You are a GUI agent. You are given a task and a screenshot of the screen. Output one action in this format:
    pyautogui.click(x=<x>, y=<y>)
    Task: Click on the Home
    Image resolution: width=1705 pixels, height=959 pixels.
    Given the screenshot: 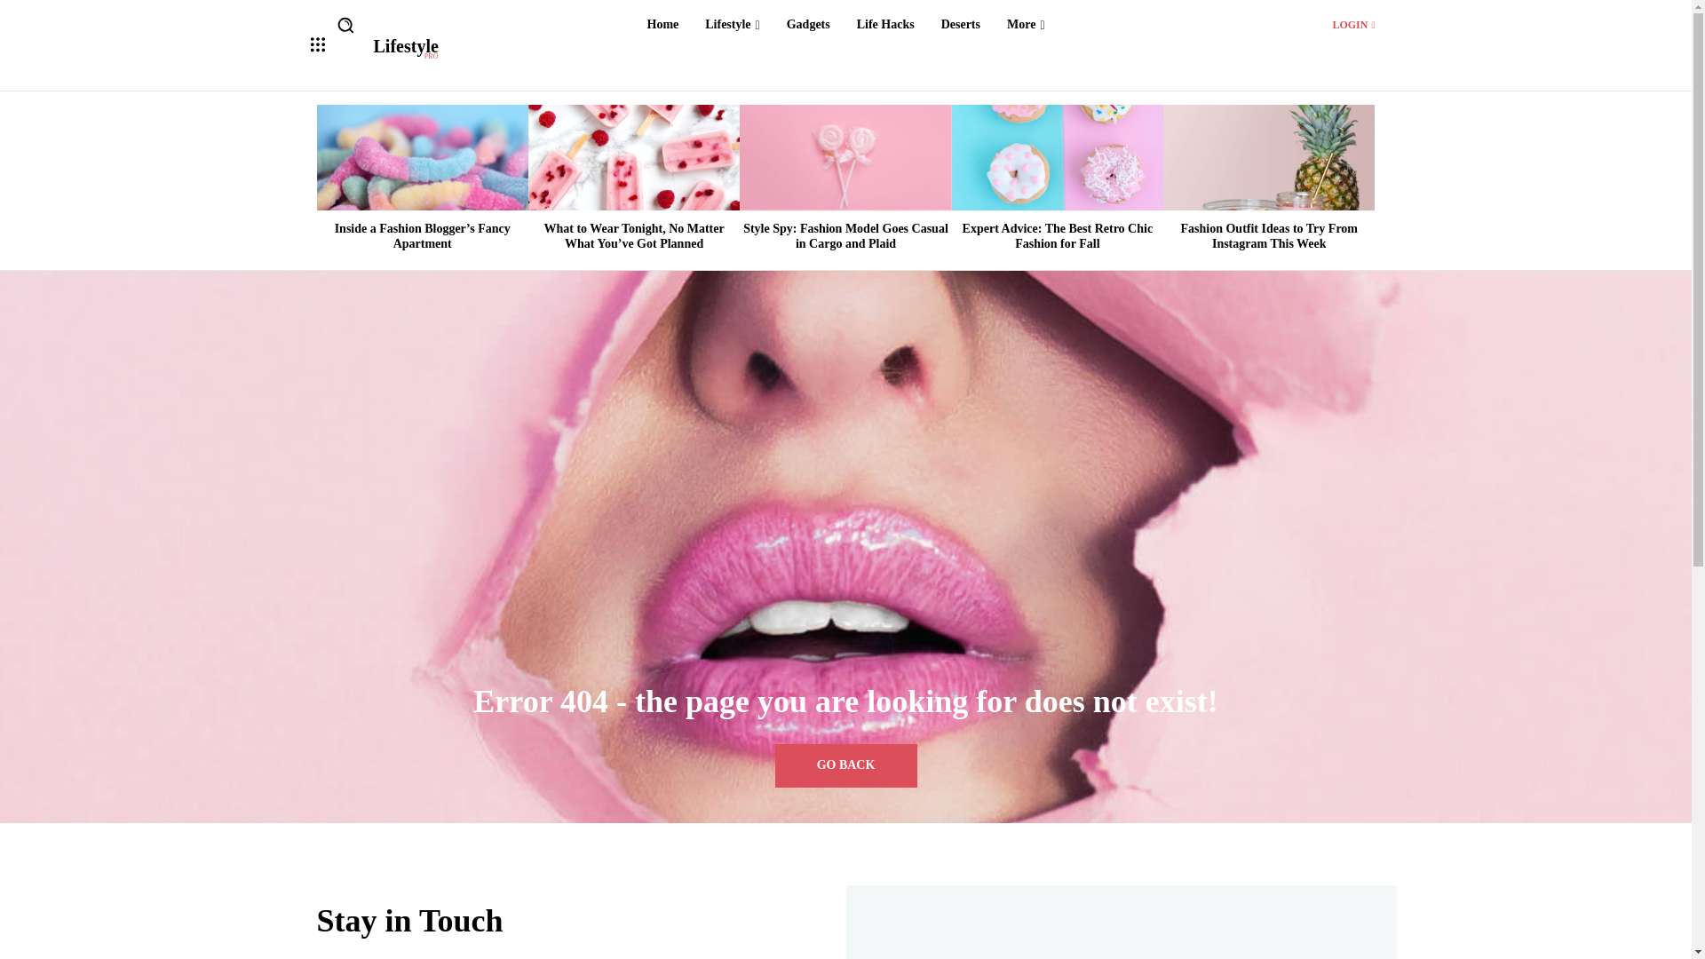 What is the action you would take?
    pyautogui.click(x=662, y=25)
    